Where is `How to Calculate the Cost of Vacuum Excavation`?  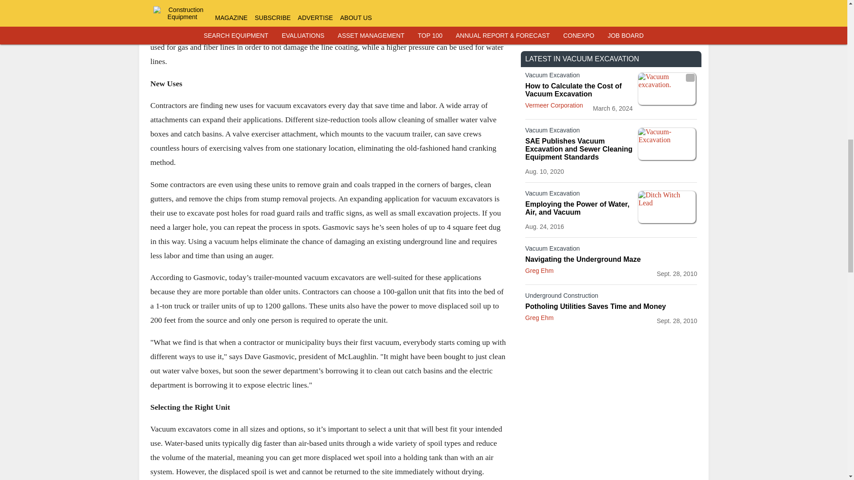
How to Calculate the Cost of Vacuum Excavation is located at coordinates (579, 90).